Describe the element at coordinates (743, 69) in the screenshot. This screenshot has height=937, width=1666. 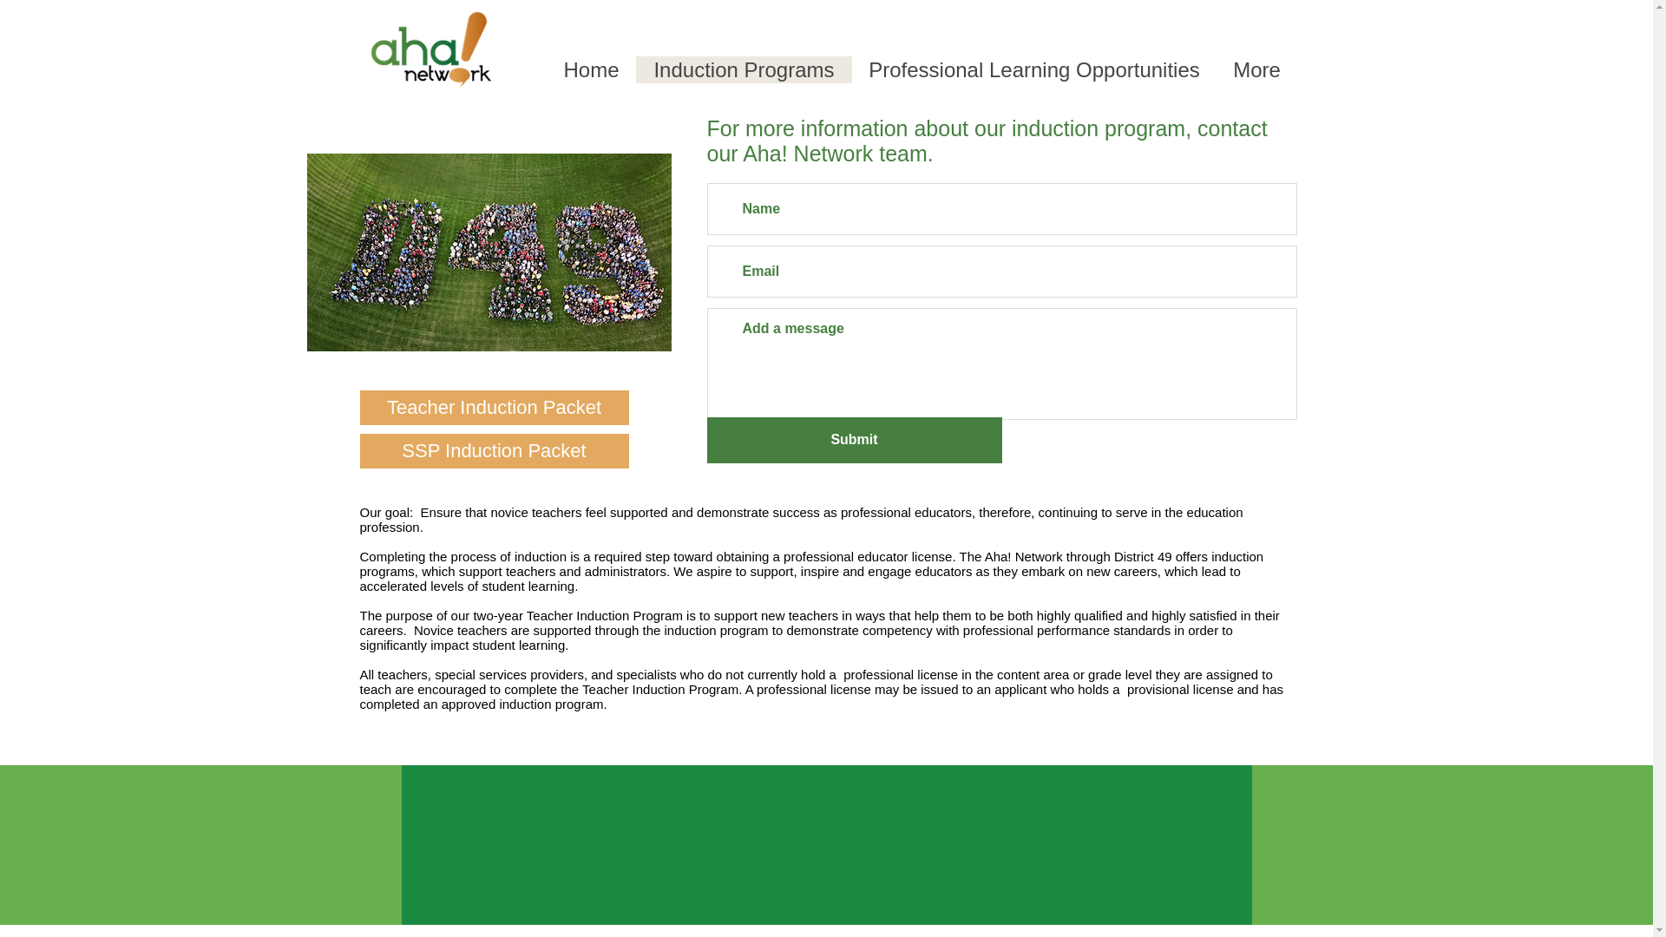
I see `Induction Programs` at that location.